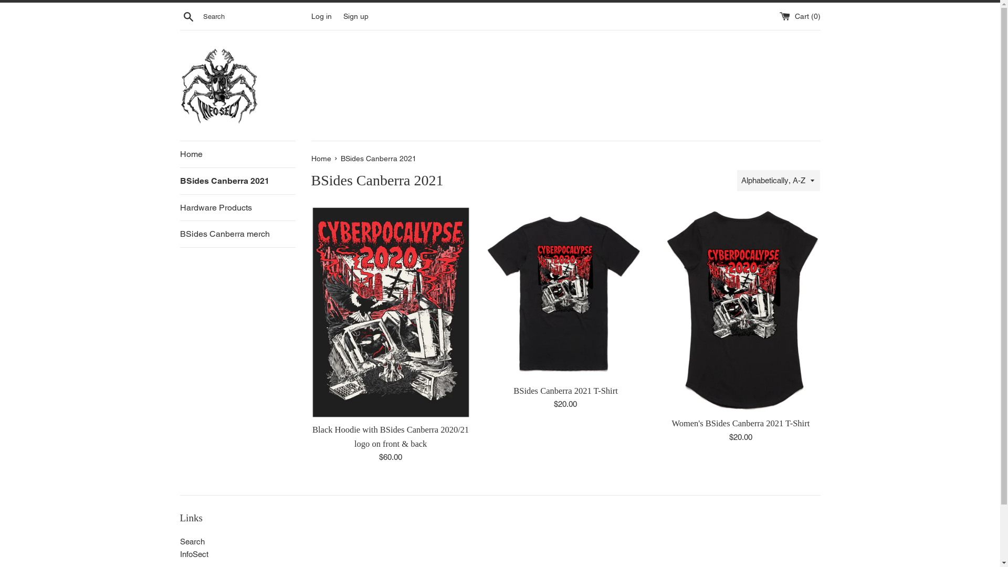  What do you see at coordinates (565, 391) in the screenshot?
I see `BSides Canberra 2021 T-Shirt` at bounding box center [565, 391].